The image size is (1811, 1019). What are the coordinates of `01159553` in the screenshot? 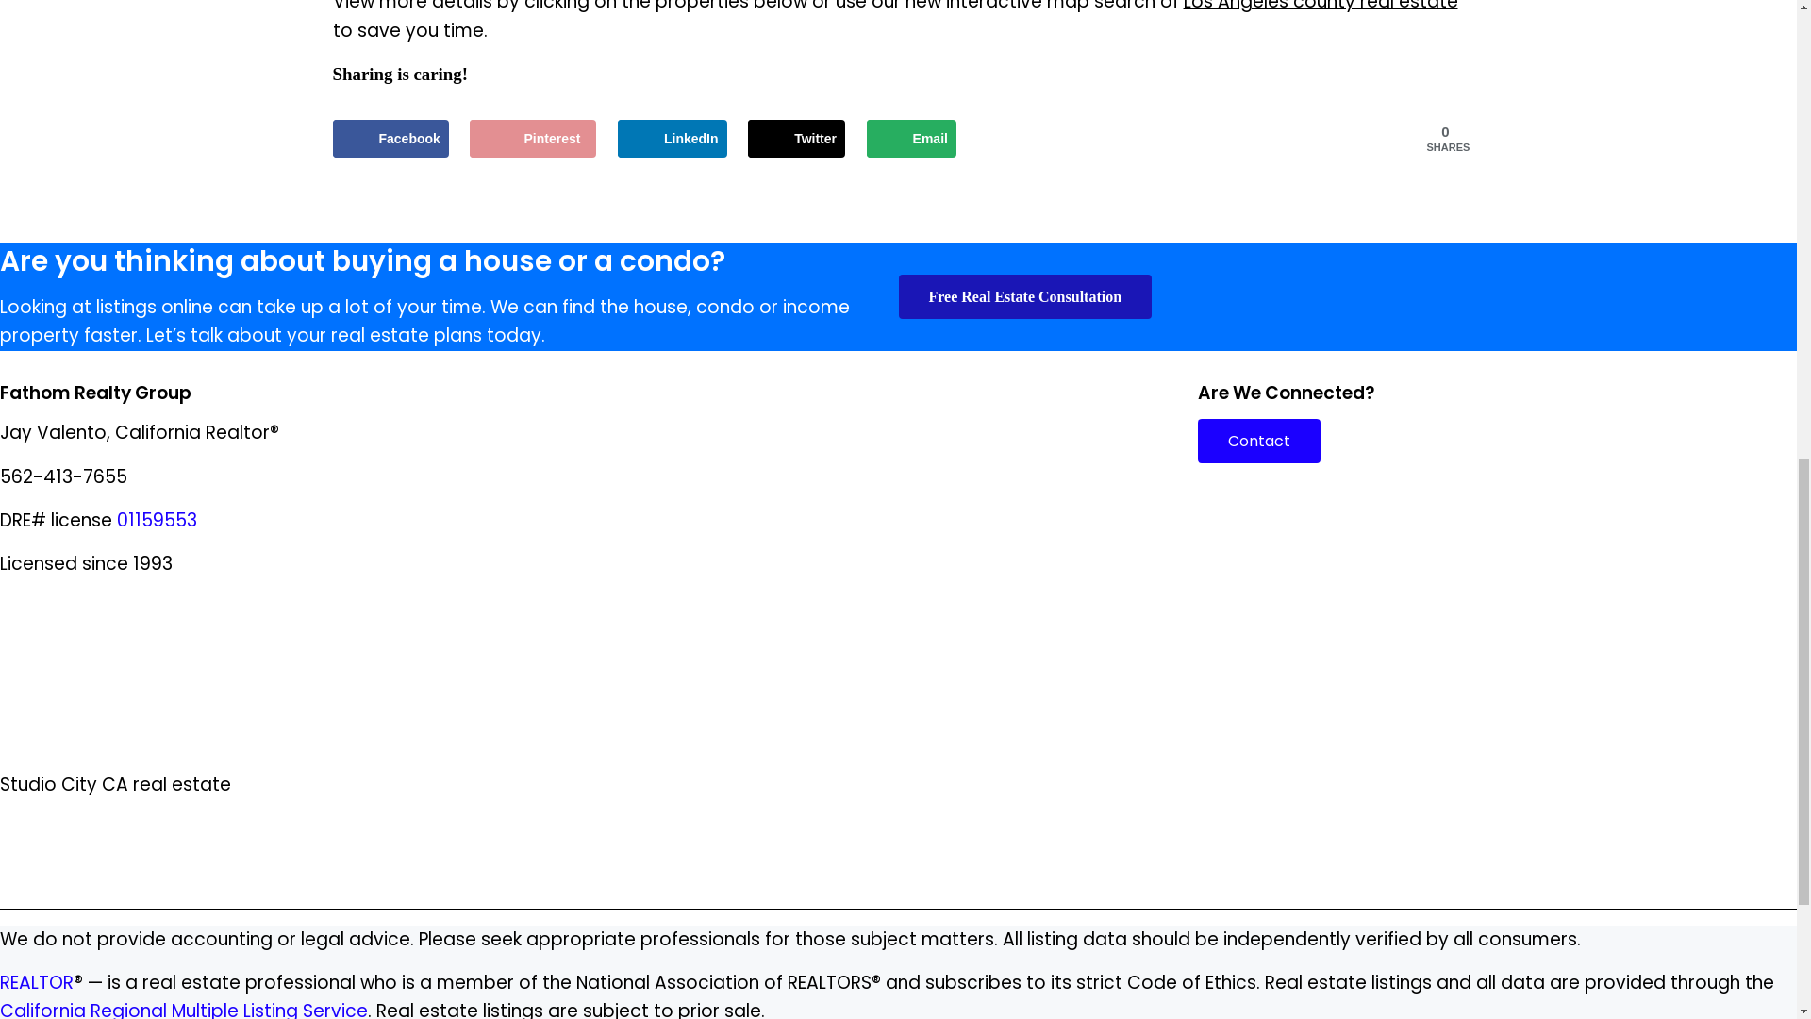 It's located at (157, 519).